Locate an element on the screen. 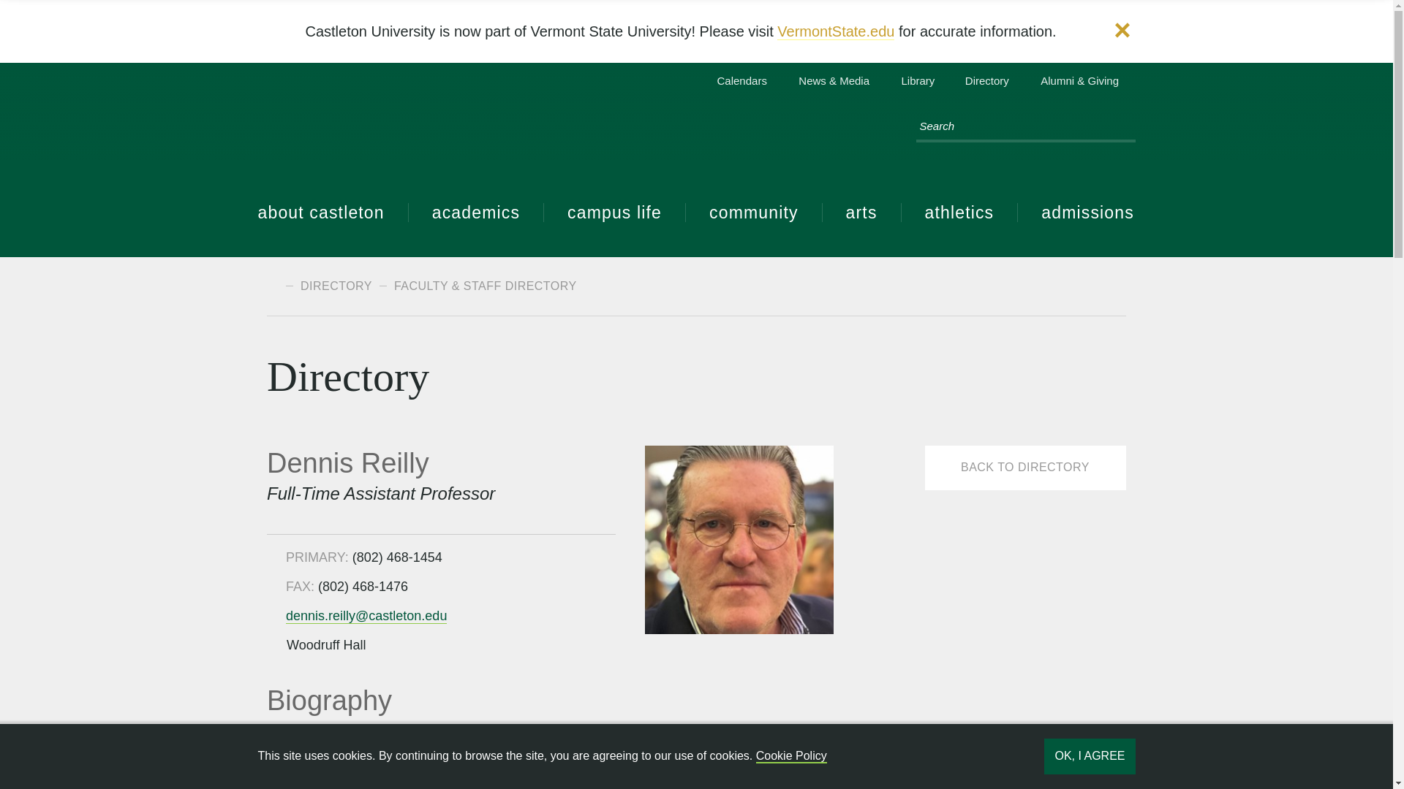  HOME is located at coordinates (272, 285).